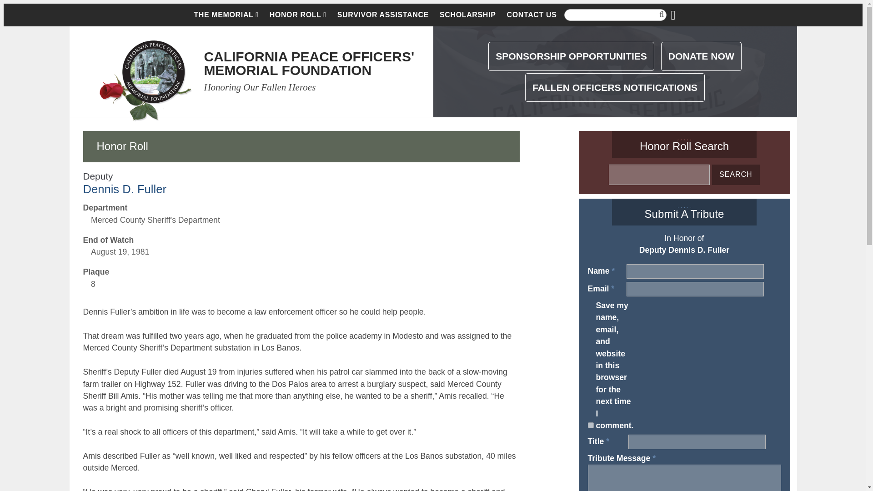  What do you see at coordinates (736, 175) in the screenshot?
I see `THE MEMORIAL` at bounding box center [736, 175].